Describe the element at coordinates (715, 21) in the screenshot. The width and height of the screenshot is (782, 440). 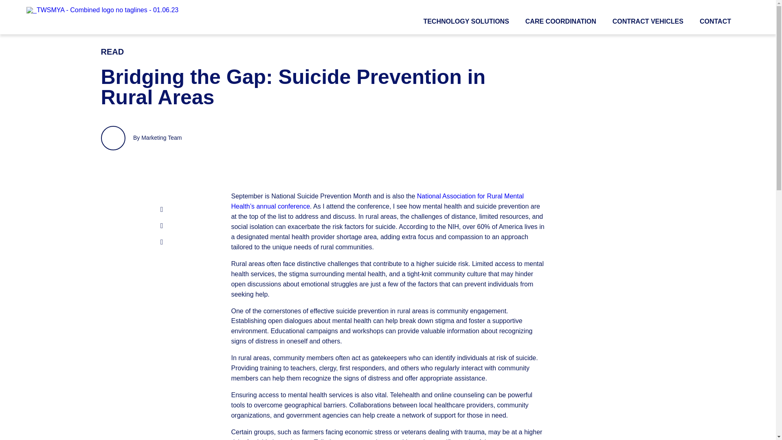
I see `CONTACT` at that location.